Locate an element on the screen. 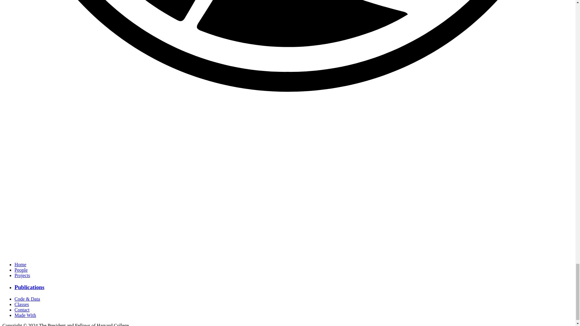  Projects is located at coordinates (22, 275).